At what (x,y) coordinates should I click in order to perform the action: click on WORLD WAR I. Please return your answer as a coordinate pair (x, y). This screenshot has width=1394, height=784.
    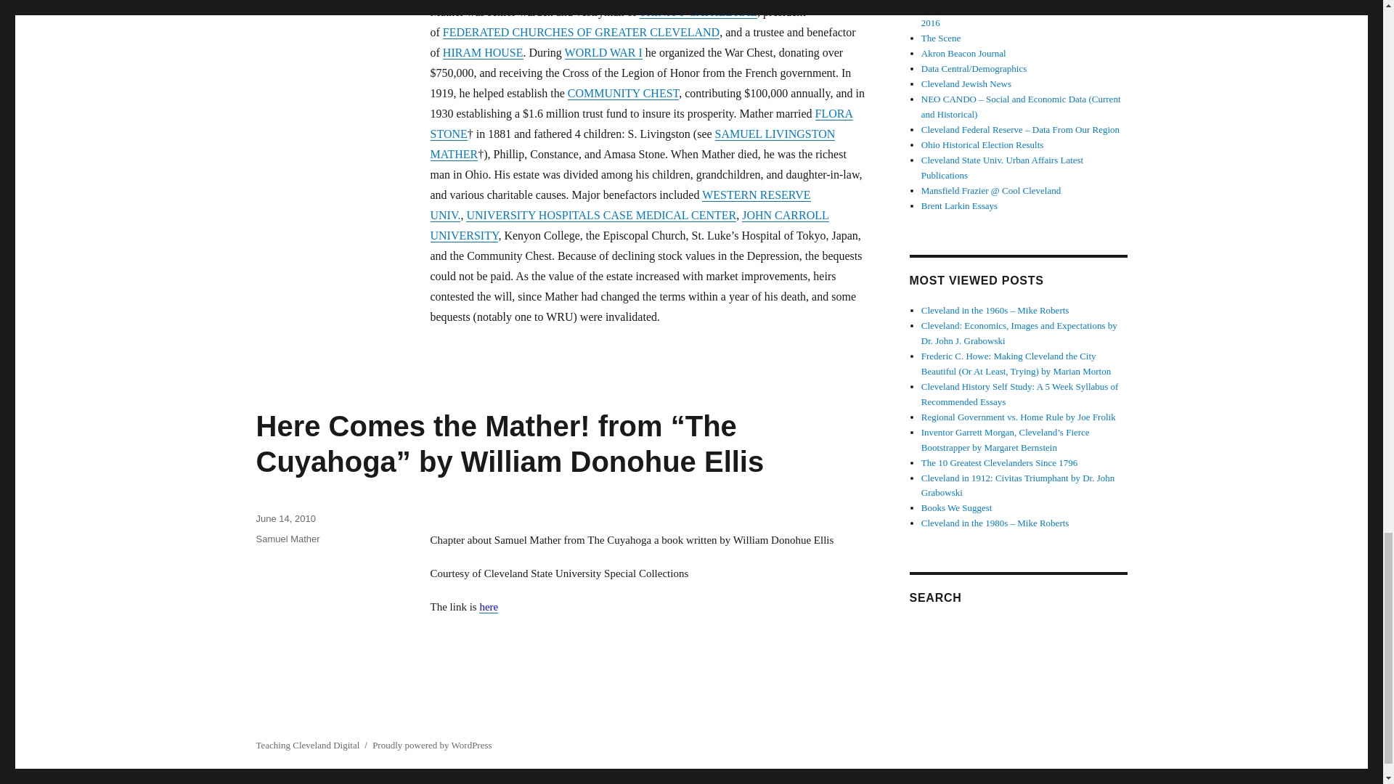
    Looking at the image, I should click on (603, 52).